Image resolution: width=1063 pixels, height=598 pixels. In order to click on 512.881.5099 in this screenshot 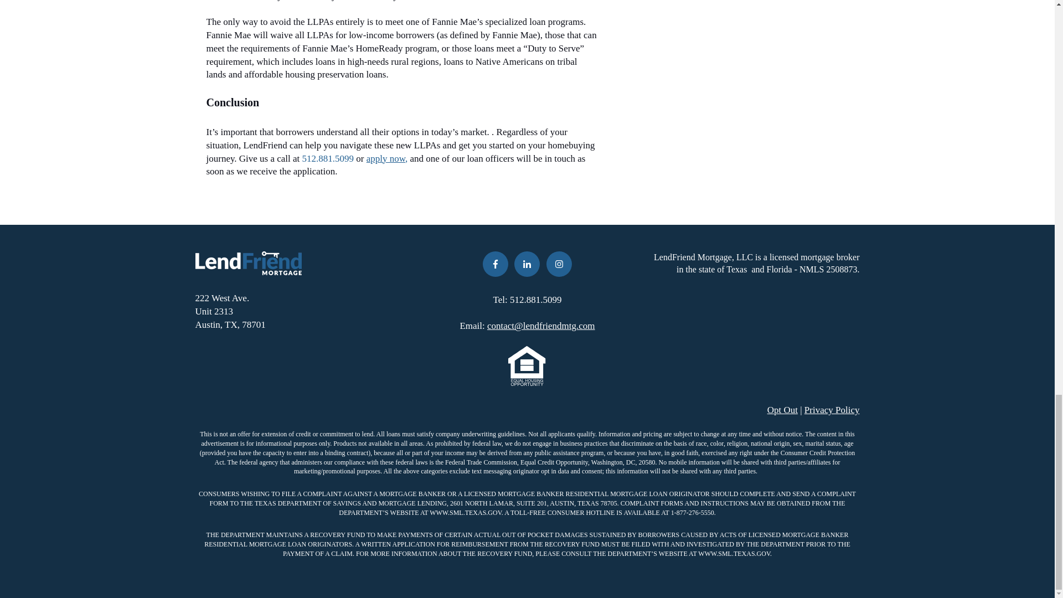, I will do `click(328, 158)`.